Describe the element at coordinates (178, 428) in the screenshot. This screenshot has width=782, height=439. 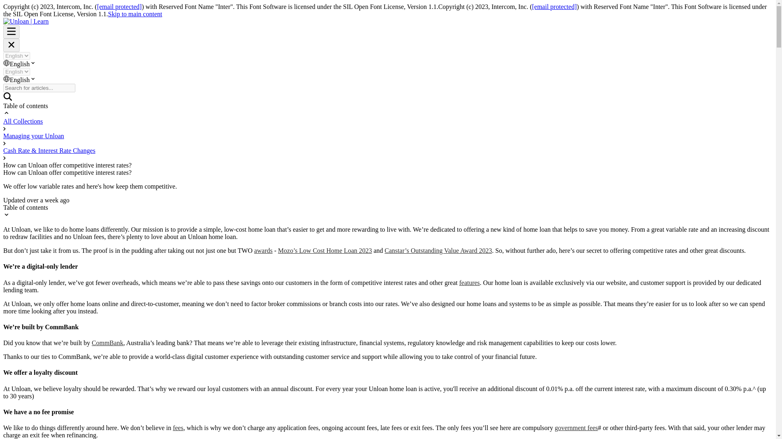
I see `fees` at that location.